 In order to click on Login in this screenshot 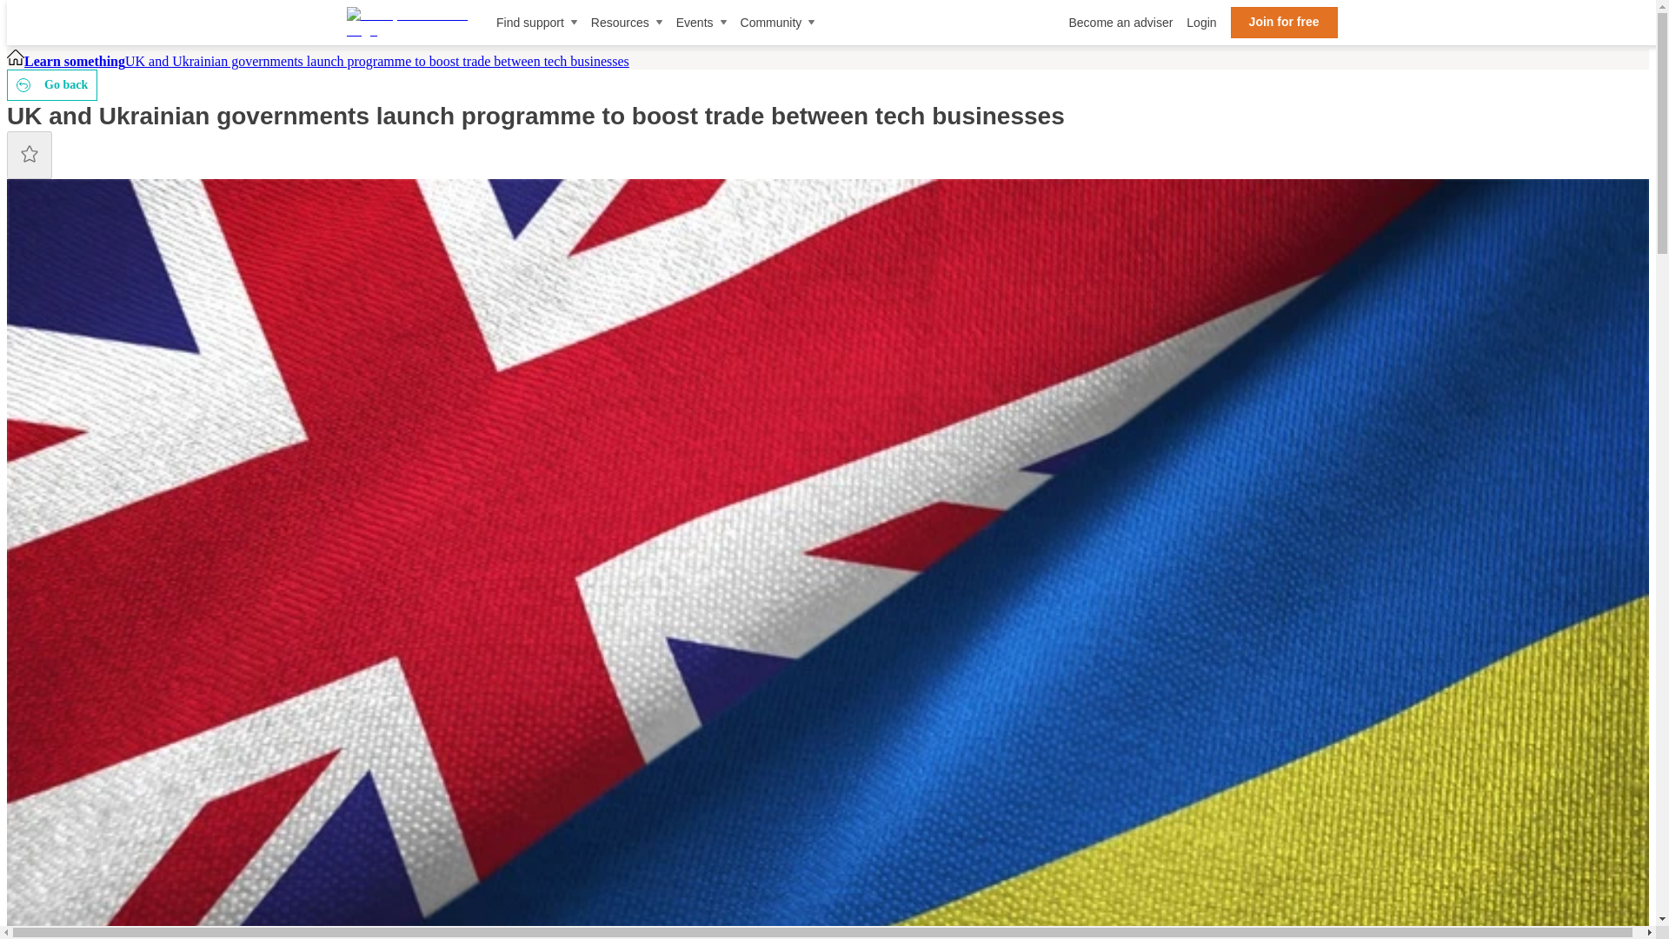, I will do `click(1201, 23)`.